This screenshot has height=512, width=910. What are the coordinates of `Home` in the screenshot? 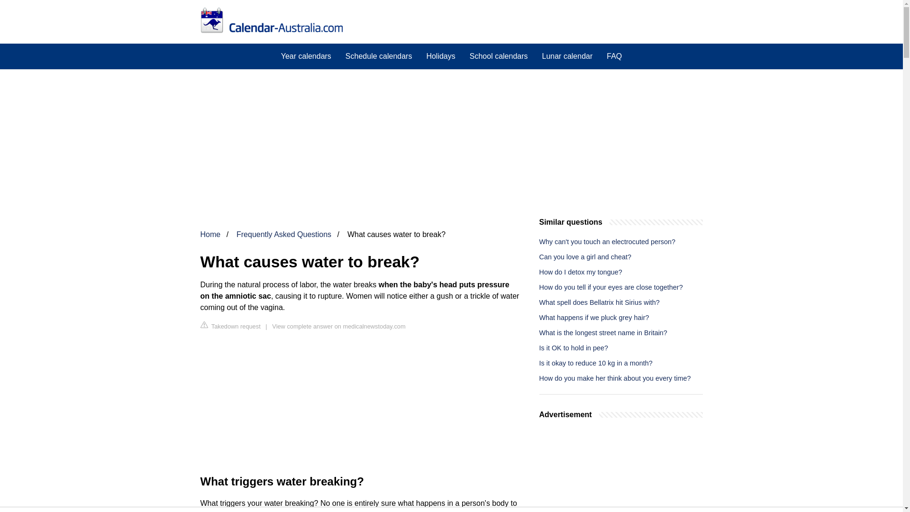 It's located at (210, 234).